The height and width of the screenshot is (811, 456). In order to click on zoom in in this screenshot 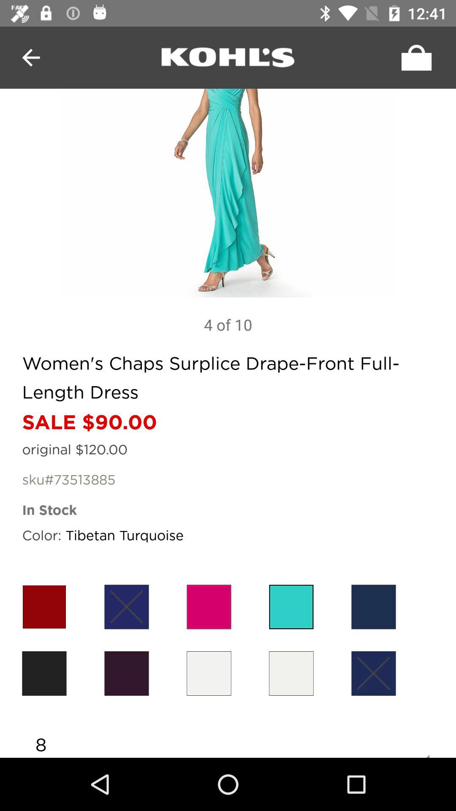, I will do `click(228, 193)`.